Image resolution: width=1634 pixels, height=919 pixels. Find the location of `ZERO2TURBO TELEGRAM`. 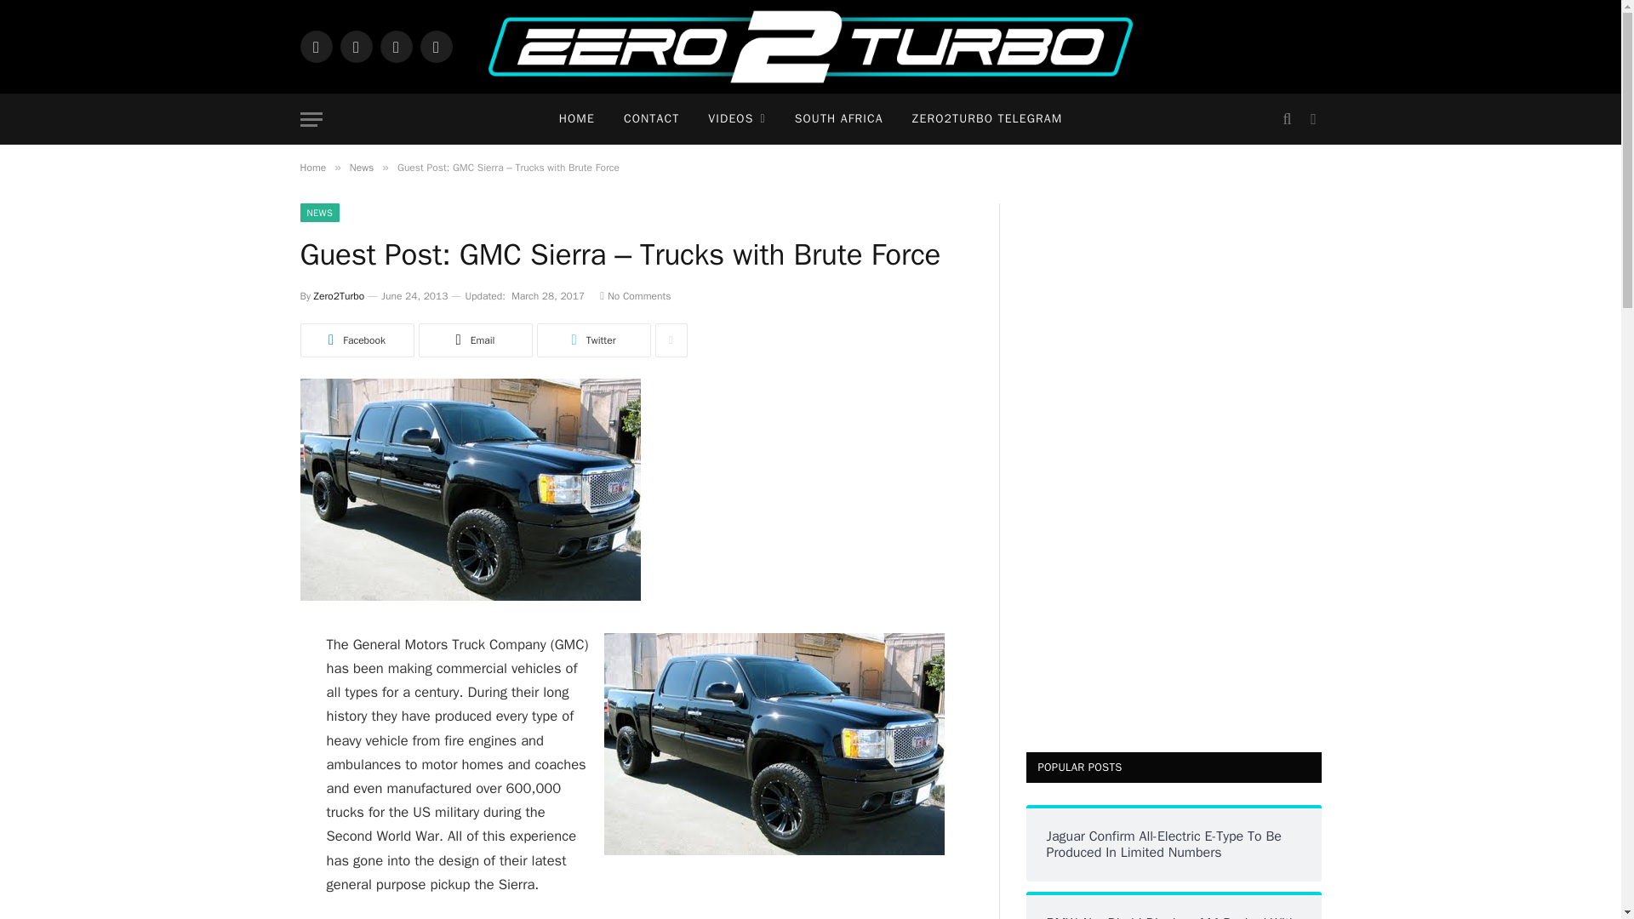

ZERO2TURBO TELEGRAM is located at coordinates (987, 119).